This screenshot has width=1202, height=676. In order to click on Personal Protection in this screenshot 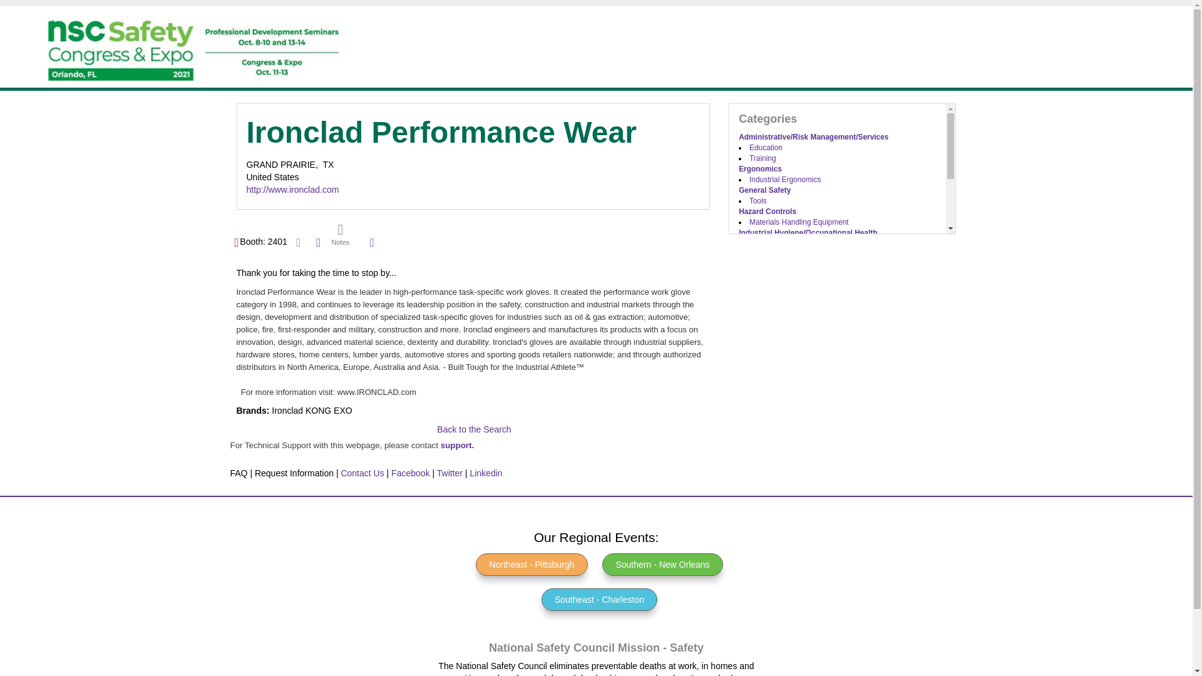, I will do `click(774, 253)`.